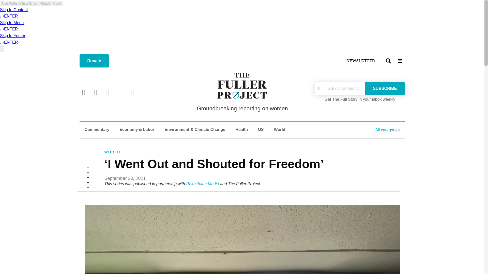 Image resolution: width=488 pixels, height=274 pixels. Describe the element at coordinates (385, 88) in the screenshot. I see `SUBSCRIBE` at that location.